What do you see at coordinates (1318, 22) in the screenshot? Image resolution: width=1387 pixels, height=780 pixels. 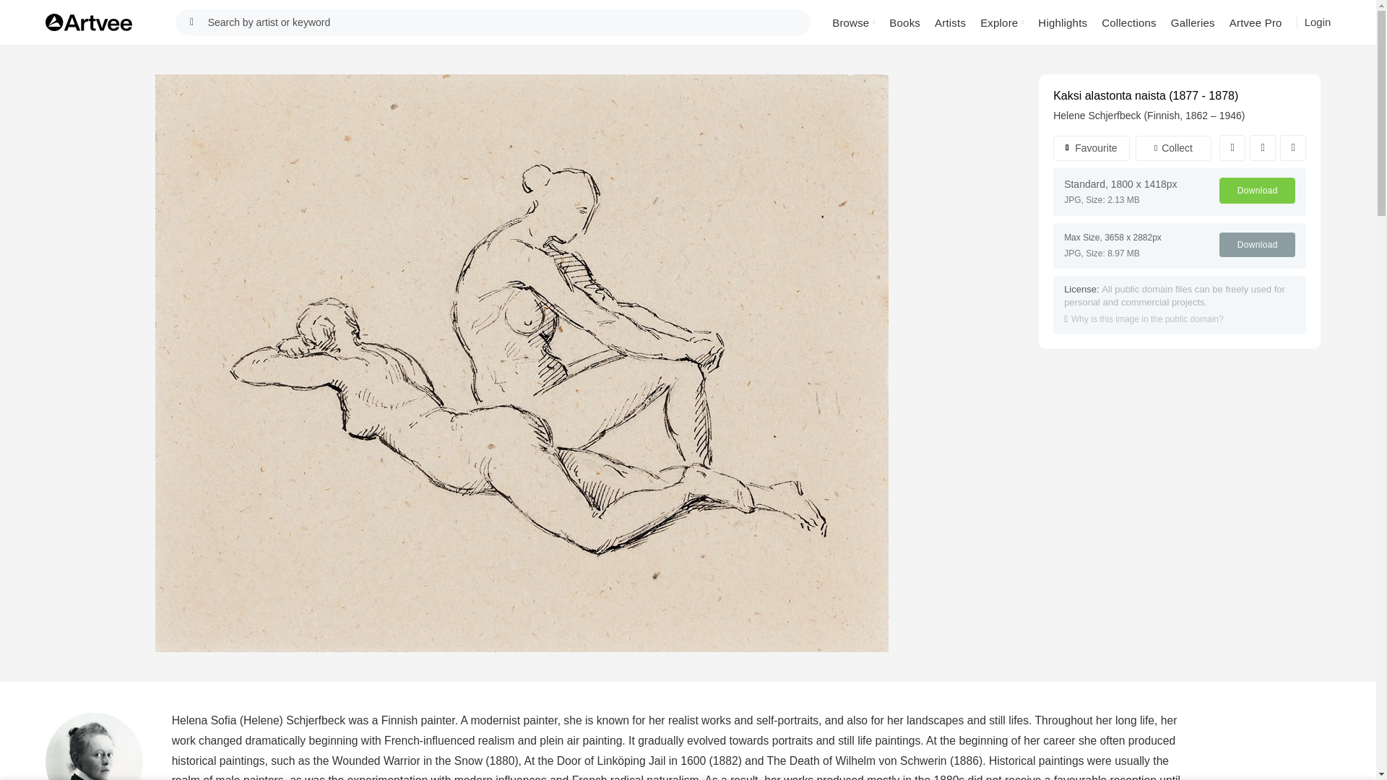 I see `Login` at bounding box center [1318, 22].